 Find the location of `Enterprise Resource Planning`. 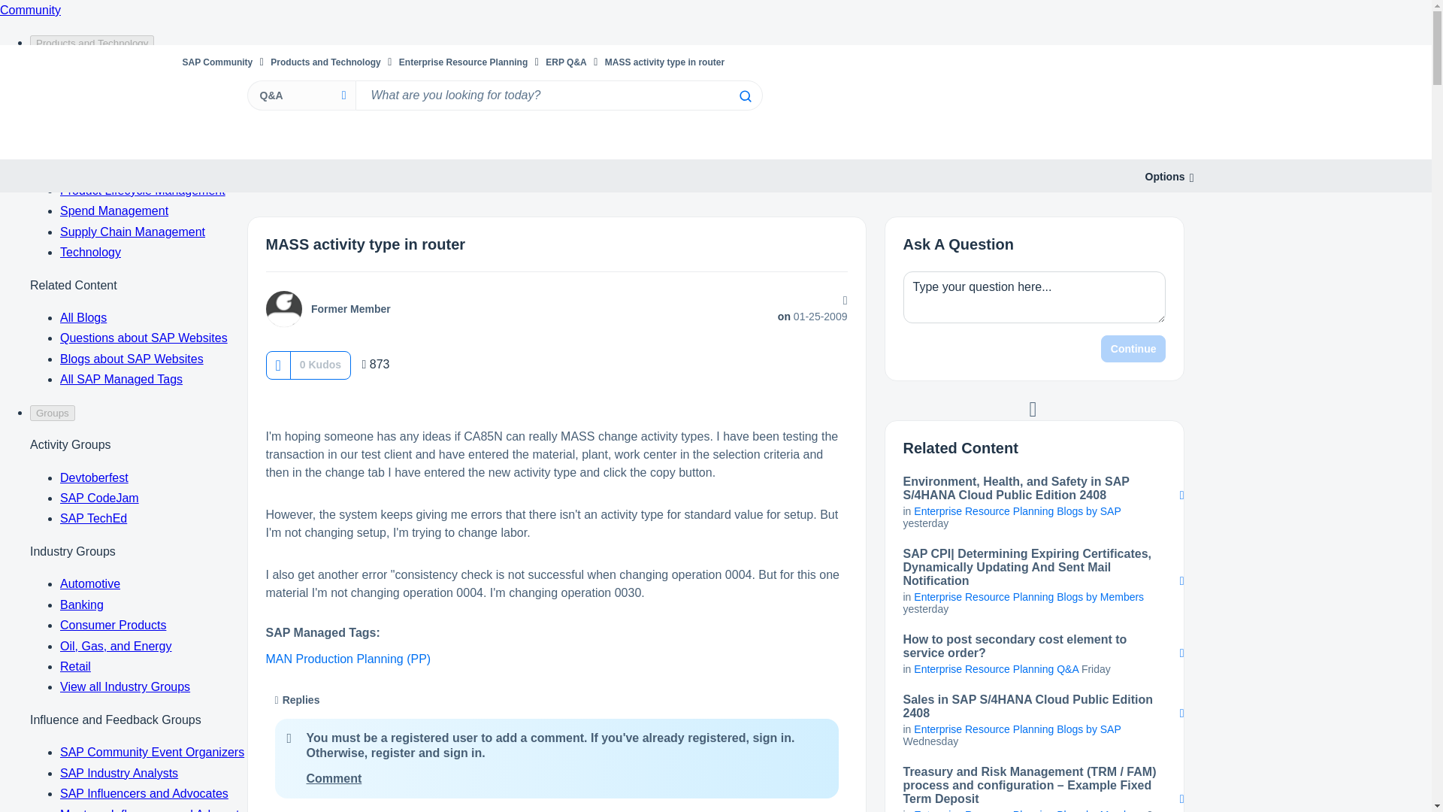

Enterprise Resource Planning is located at coordinates (463, 62).